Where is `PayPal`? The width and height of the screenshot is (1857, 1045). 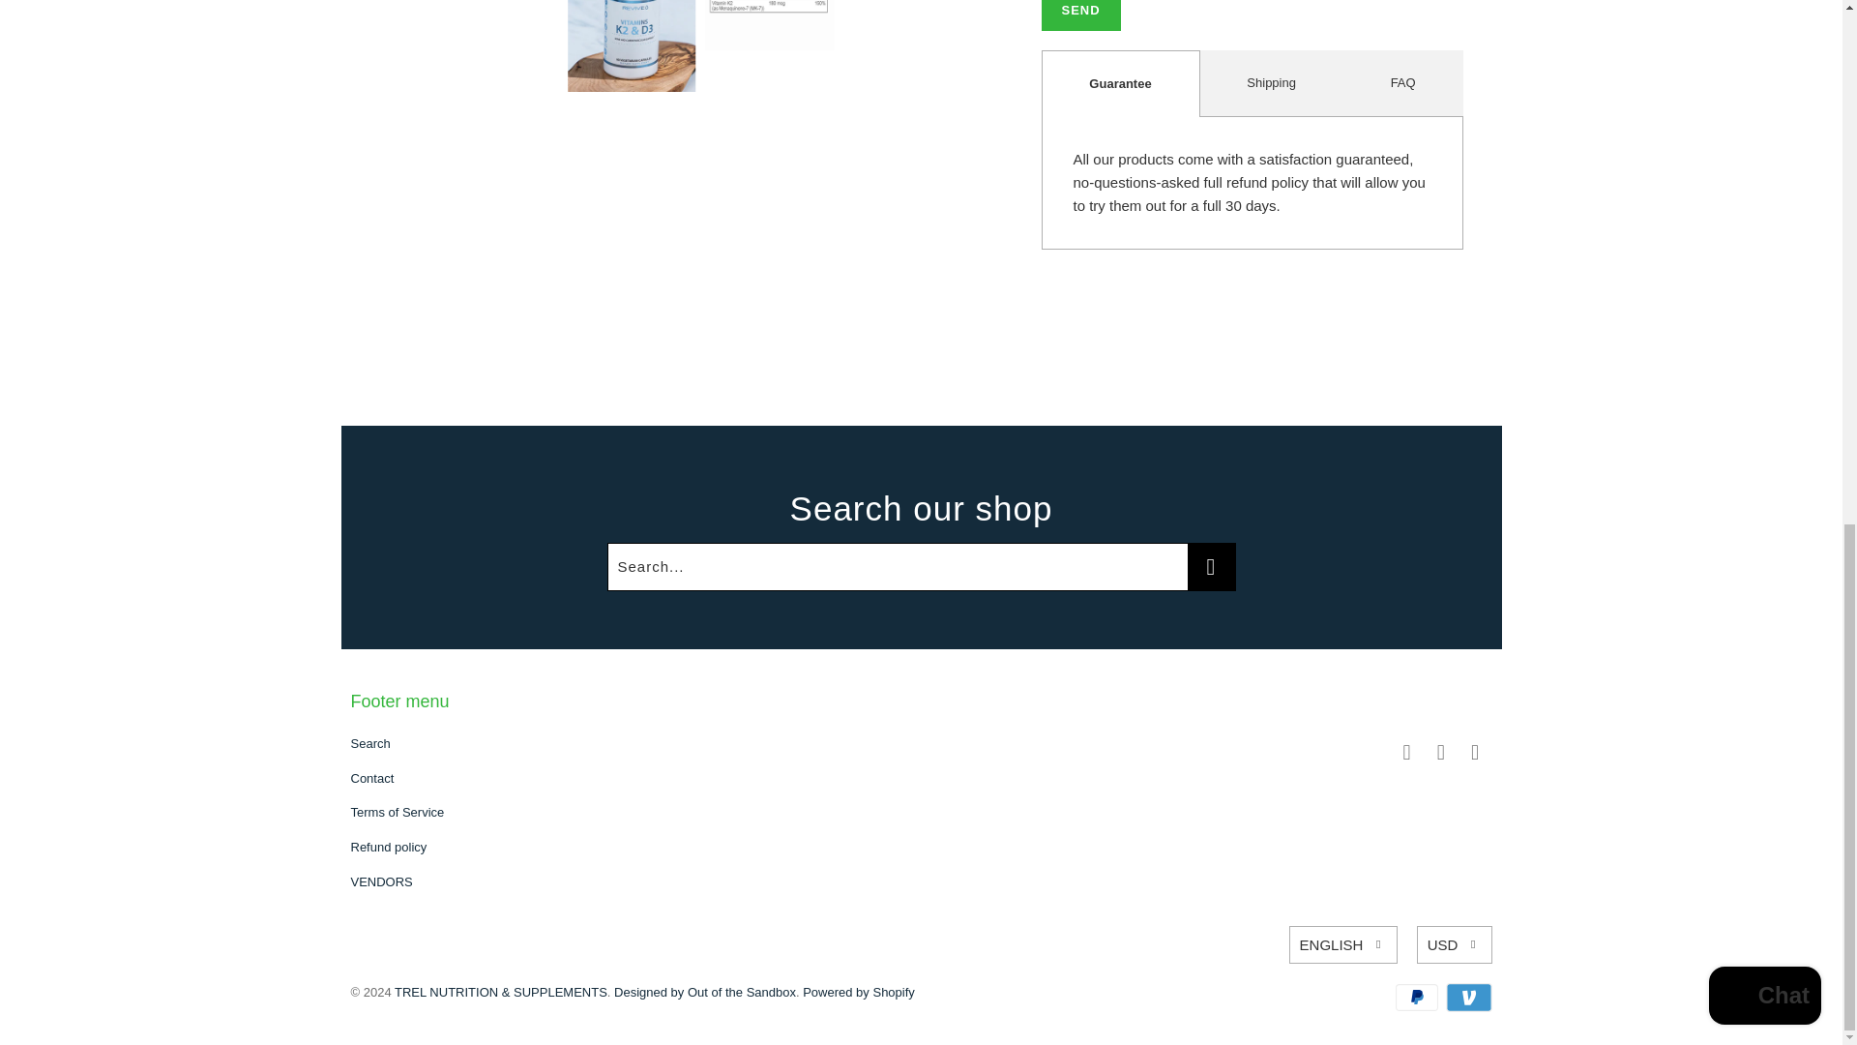
PayPal is located at coordinates (1419, 998).